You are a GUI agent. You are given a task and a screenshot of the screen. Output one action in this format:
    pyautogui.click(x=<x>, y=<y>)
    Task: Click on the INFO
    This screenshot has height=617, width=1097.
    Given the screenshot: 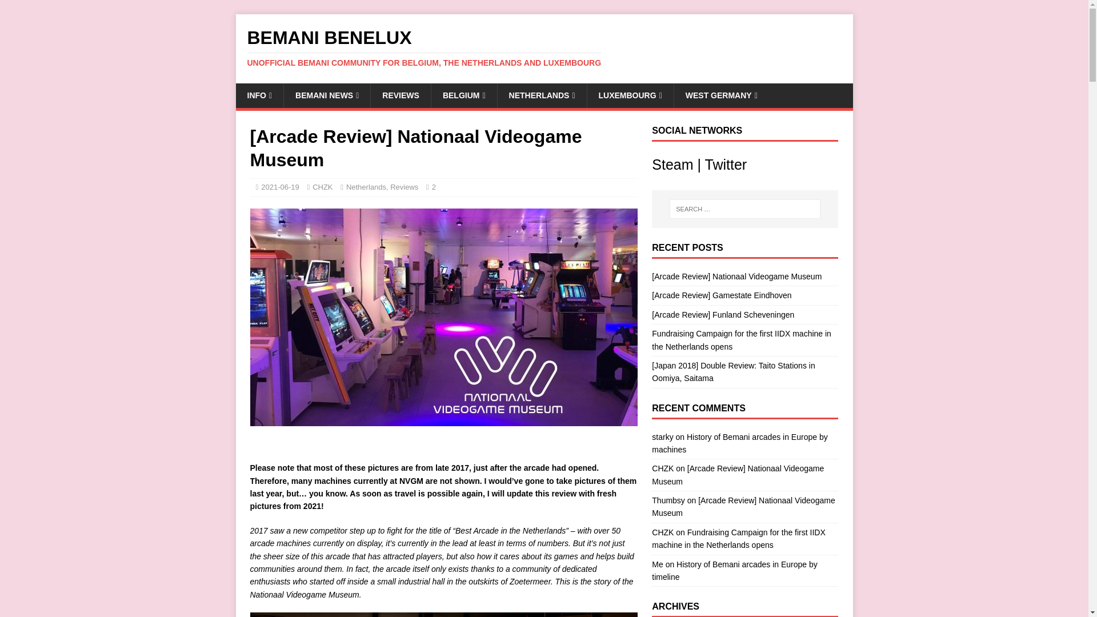 What is the action you would take?
    pyautogui.click(x=259, y=95)
    